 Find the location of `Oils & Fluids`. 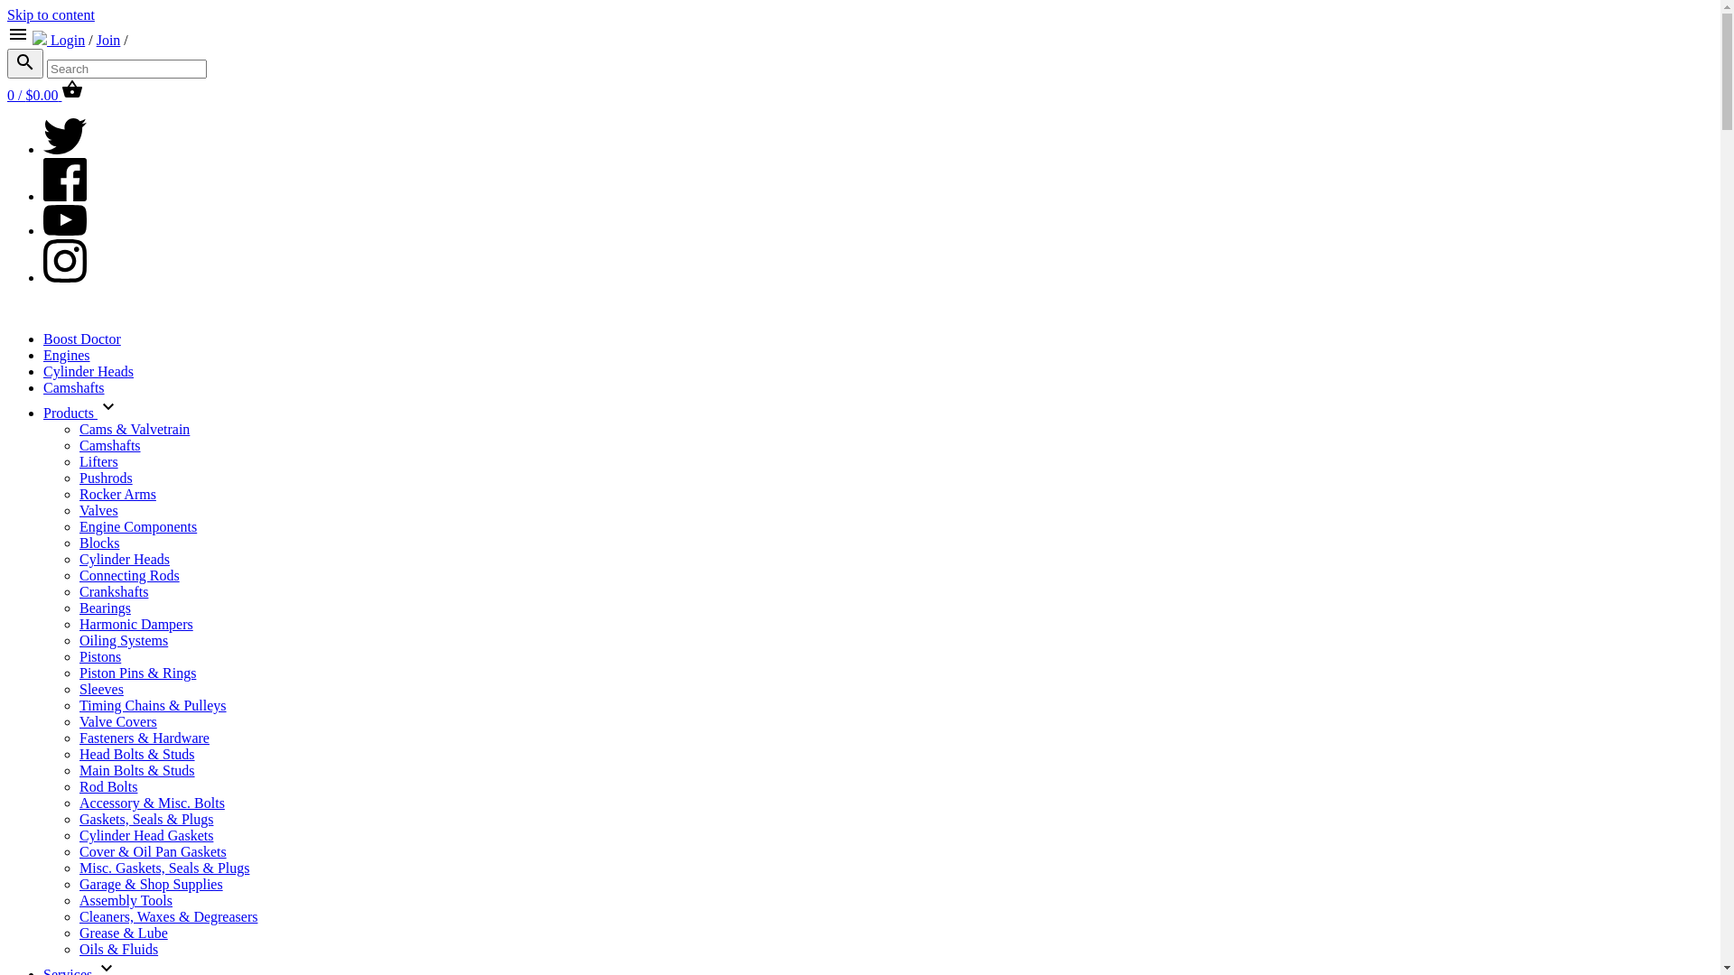

Oils & Fluids is located at coordinates (119, 950).